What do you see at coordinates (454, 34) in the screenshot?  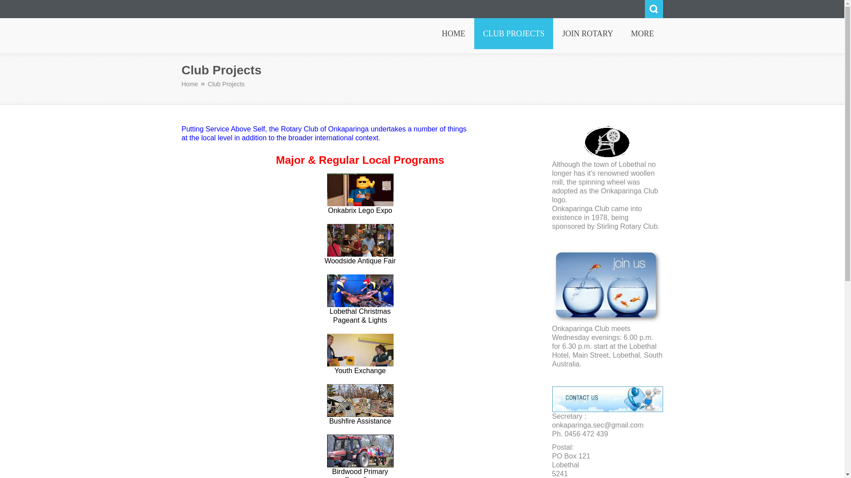 I see `HOME` at bounding box center [454, 34].